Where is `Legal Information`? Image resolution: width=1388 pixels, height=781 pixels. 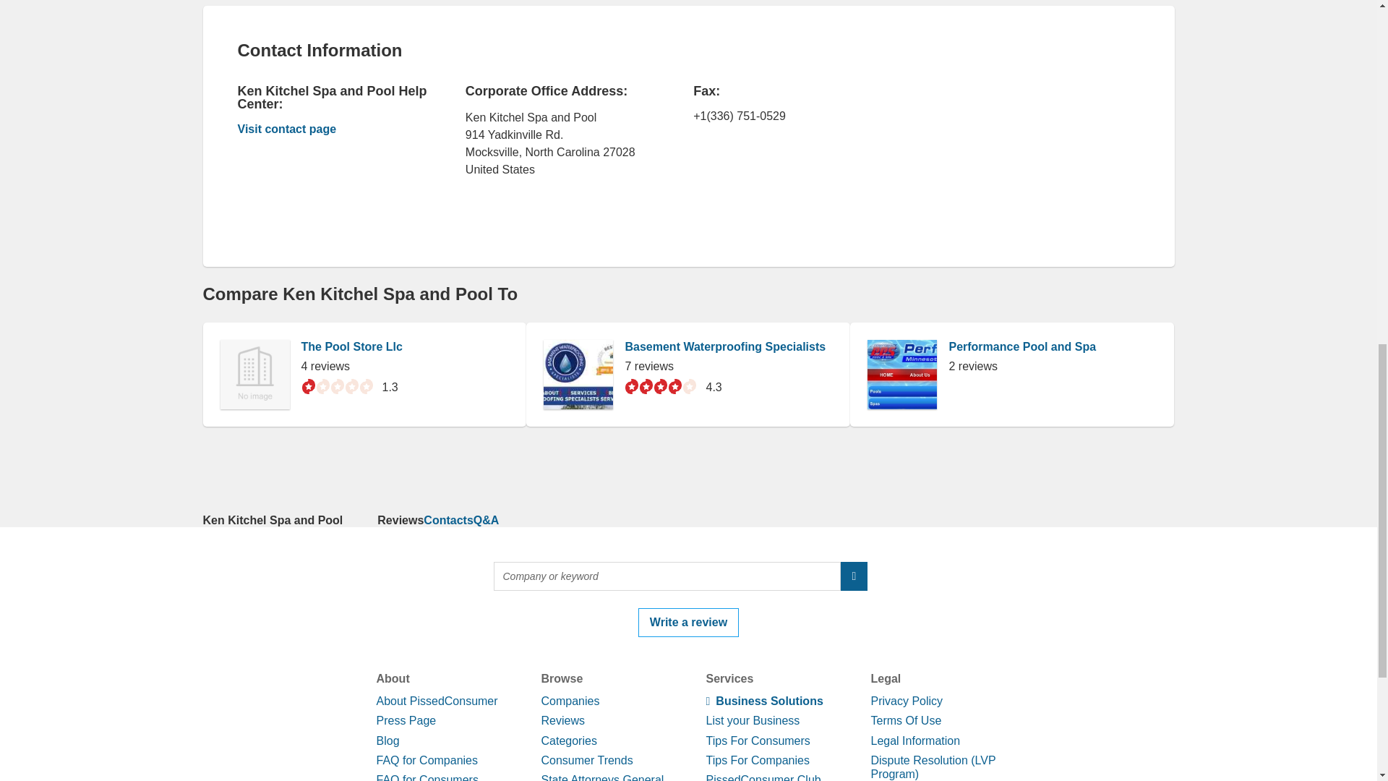 Legal Information is located at coordinates (915, 741).